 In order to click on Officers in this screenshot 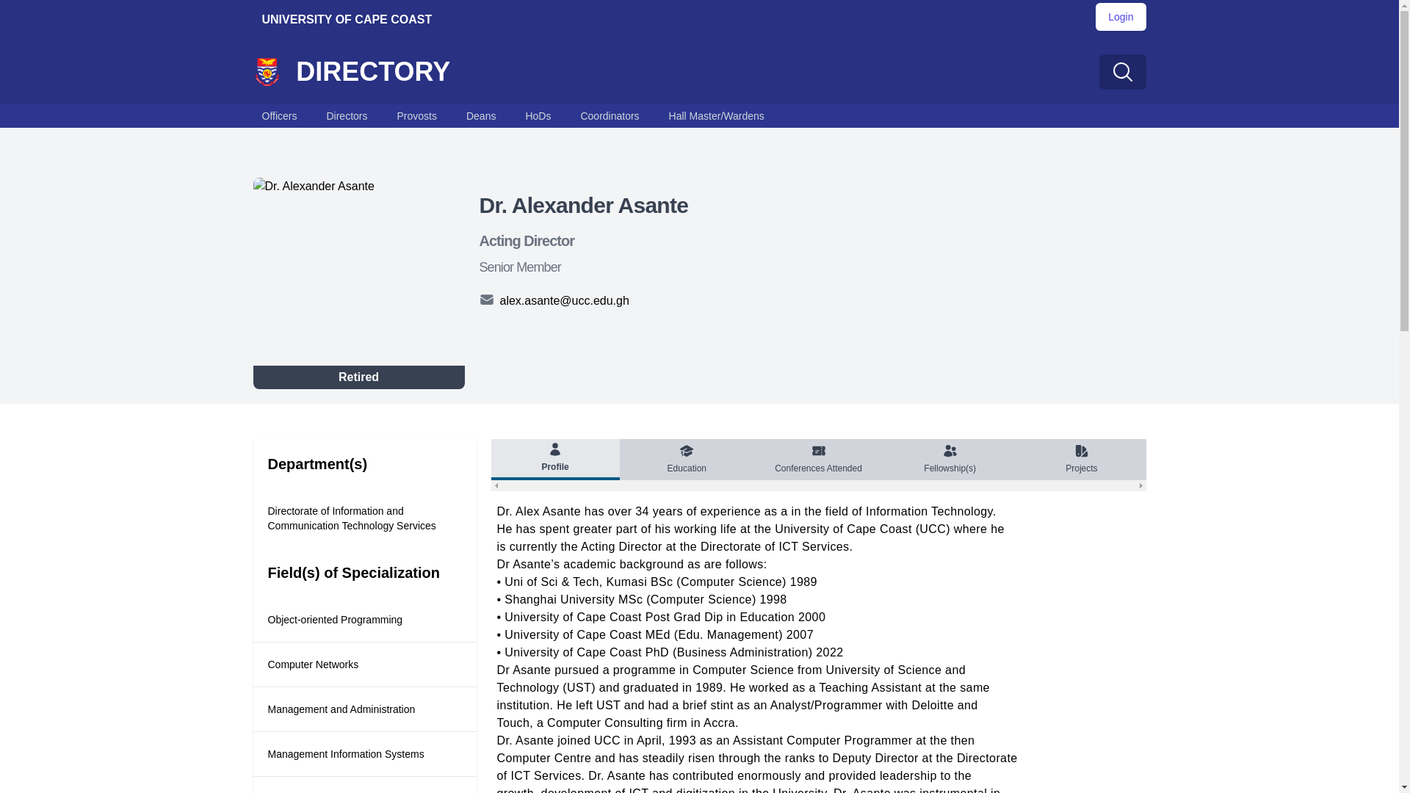, I will do `click(279, 115)`.